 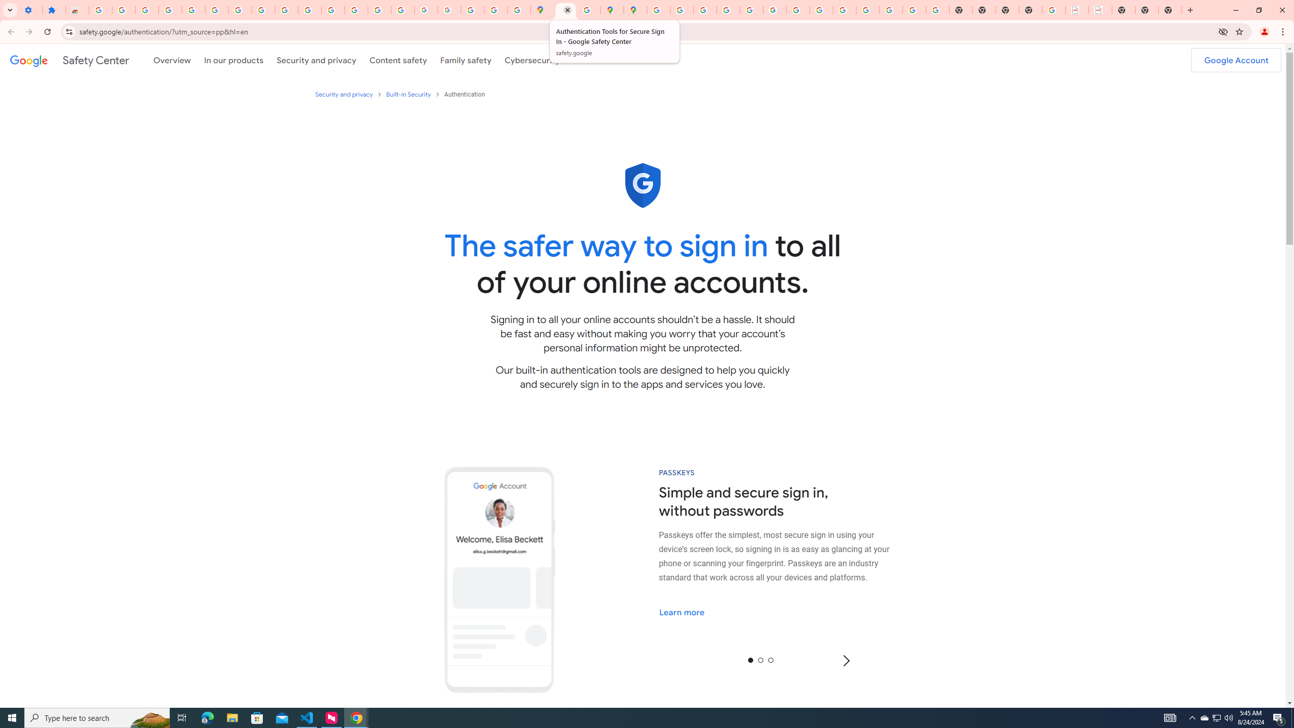 What do you see at coordinates (216, 10) in the screenshot?
I see `Sign in - Google Accounts` at bounding box center [216, 10].